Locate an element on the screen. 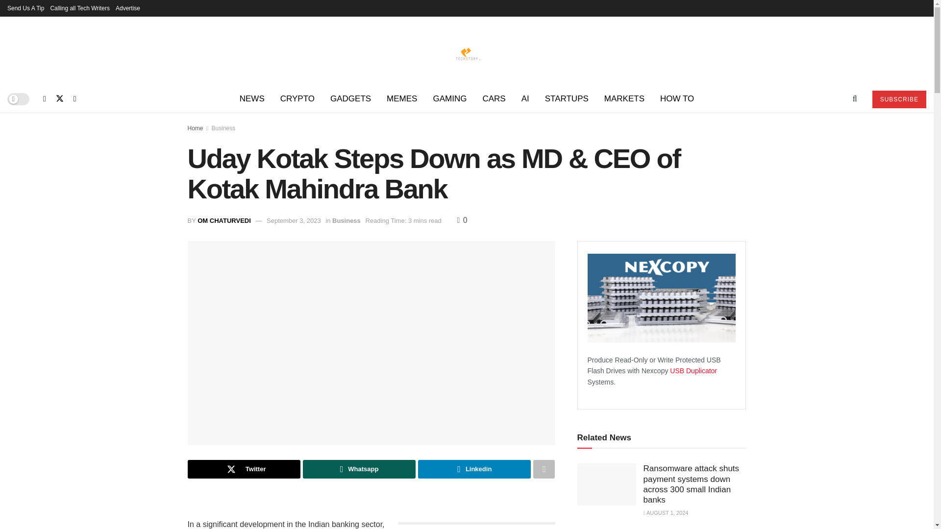 The width and height of the screenshot is (941, 529). USB duplicator is located at coordinates (693, 370).